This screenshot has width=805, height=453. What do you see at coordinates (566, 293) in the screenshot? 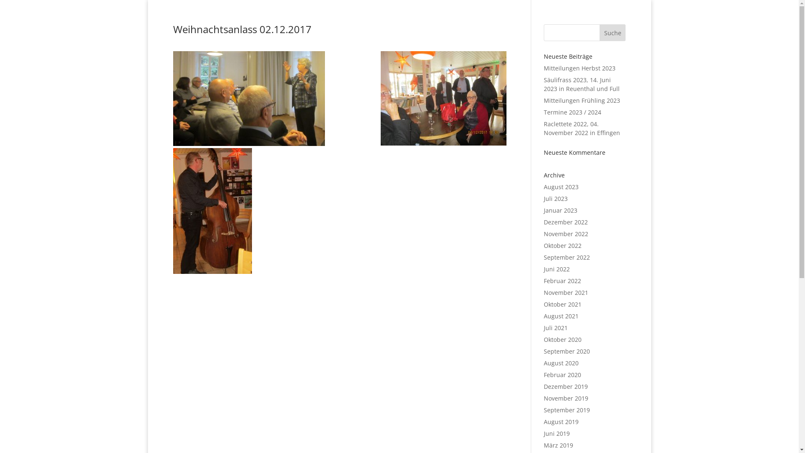
I see `November 2021` at bounding box center [566, 293].